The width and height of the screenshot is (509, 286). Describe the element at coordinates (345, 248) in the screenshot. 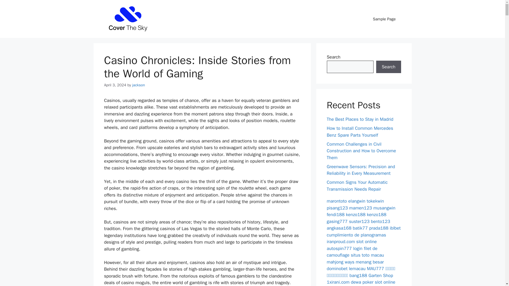

I see `autospin777 login` at that location.